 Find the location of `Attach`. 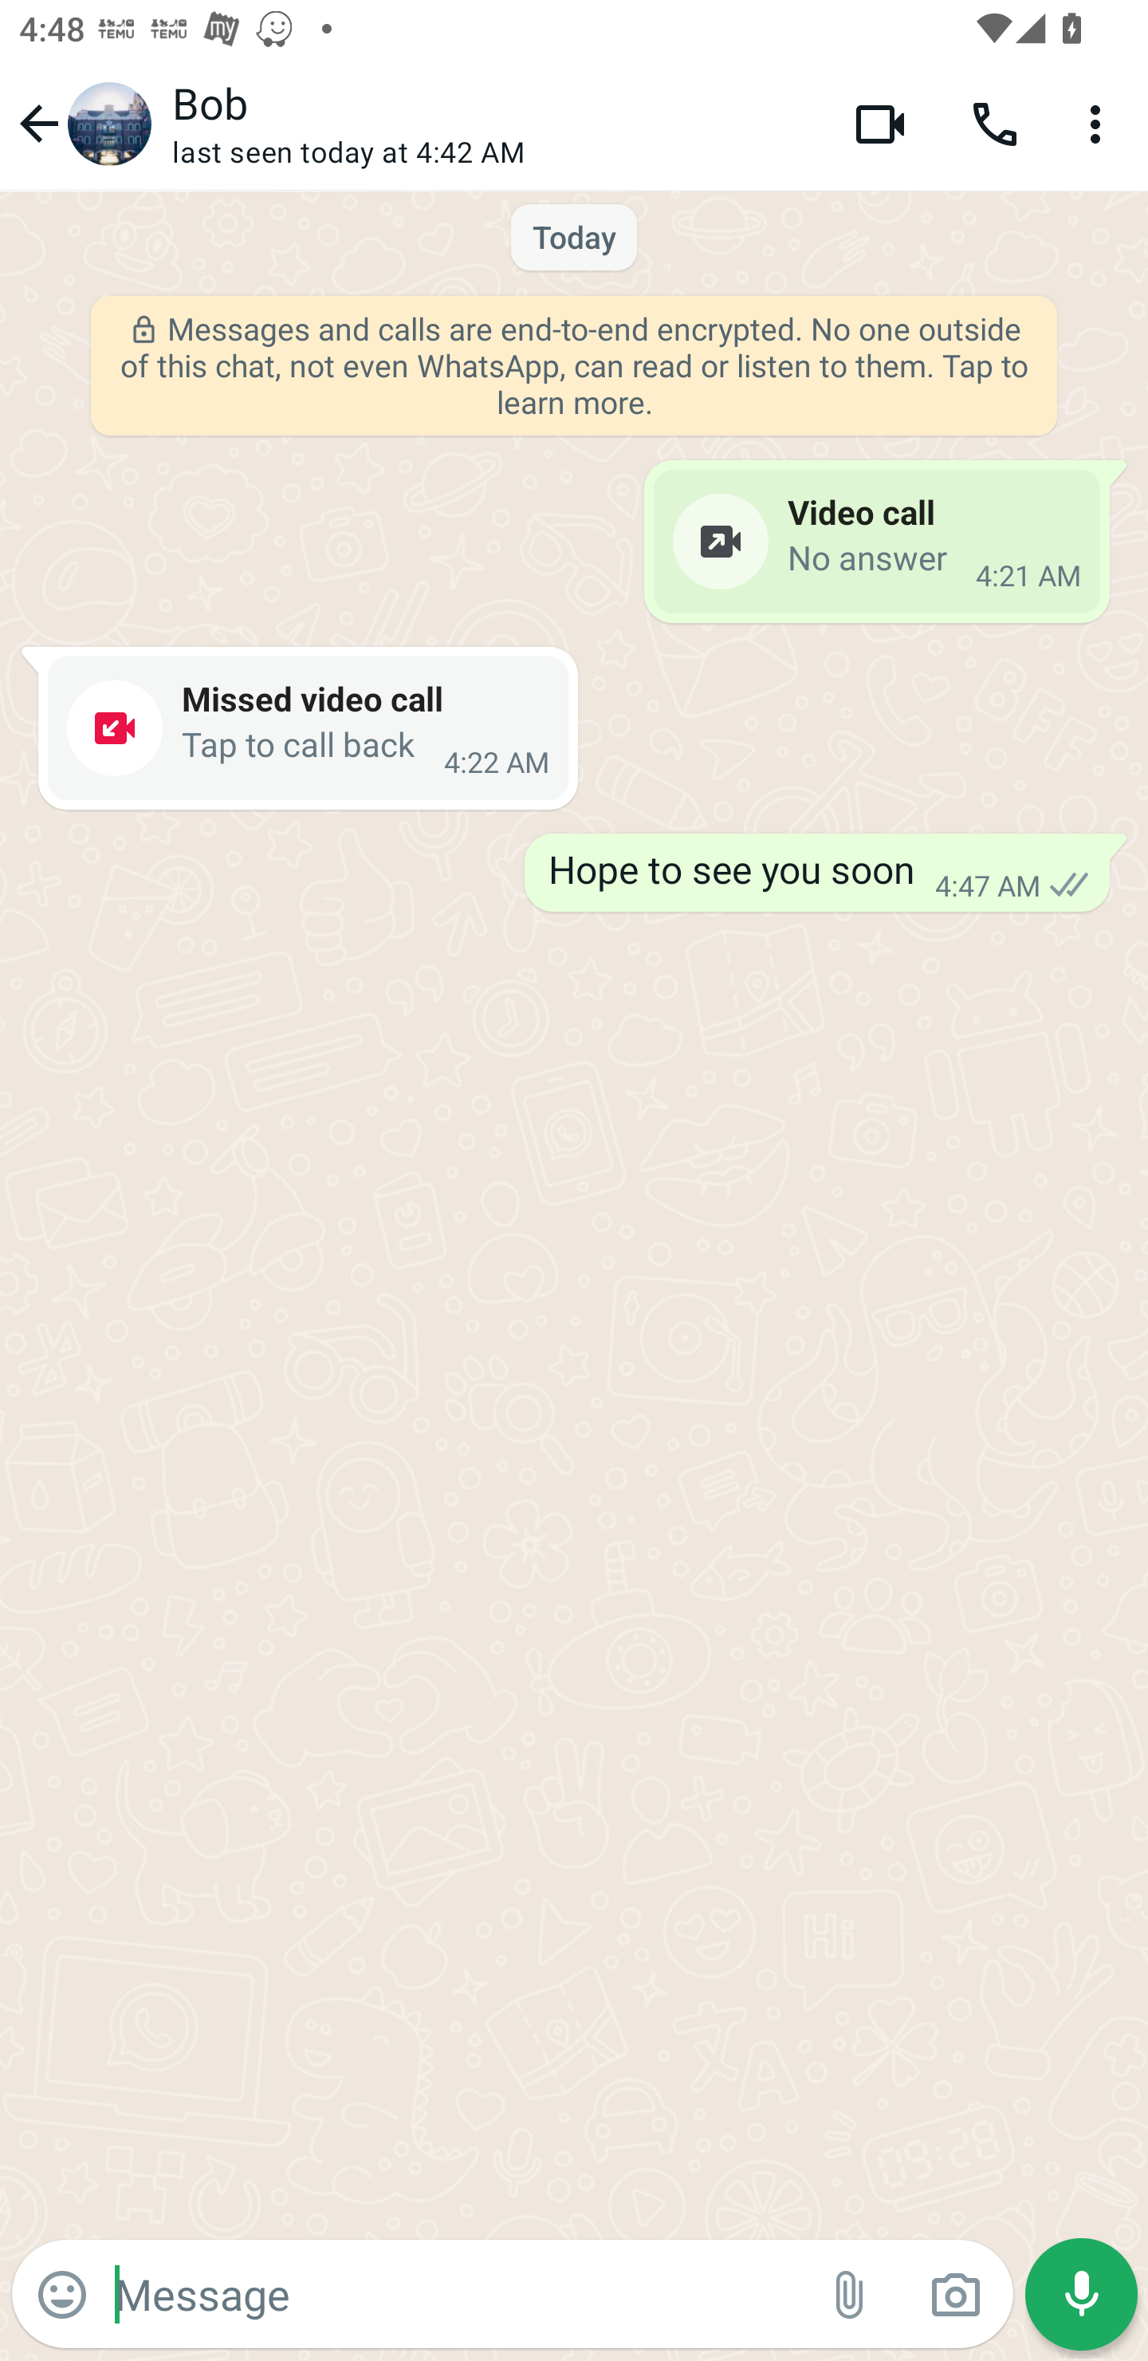

Attach is located at coordinates (850, 2295).